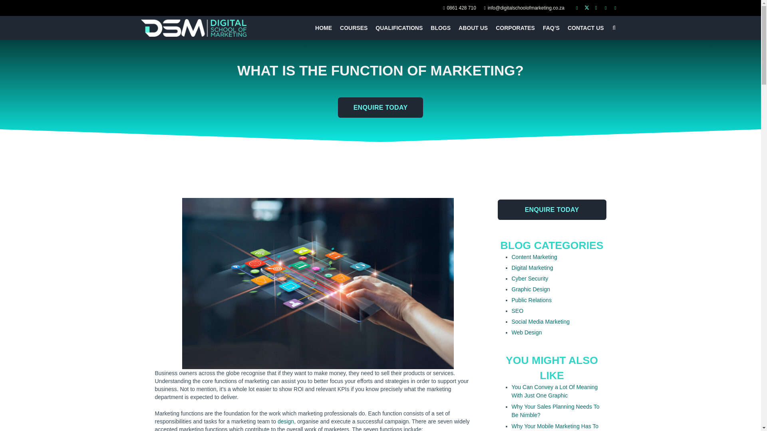 Image resolution: width=767 pixels, height=431 pixels. Describe the element at coordinates (606, 8) in the screenshot. I see `YouTube` at that location.